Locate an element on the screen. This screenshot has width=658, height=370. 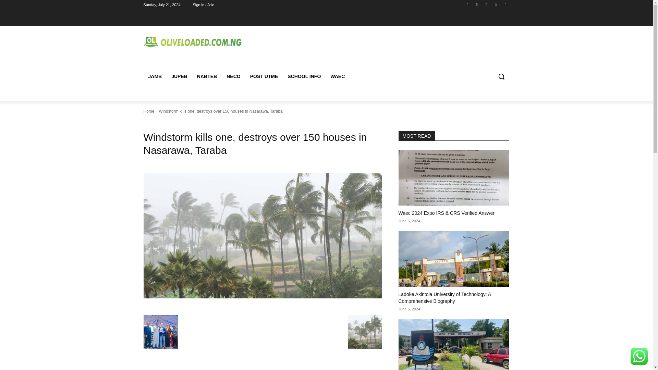
NECO is located at coordinates (233, 76).